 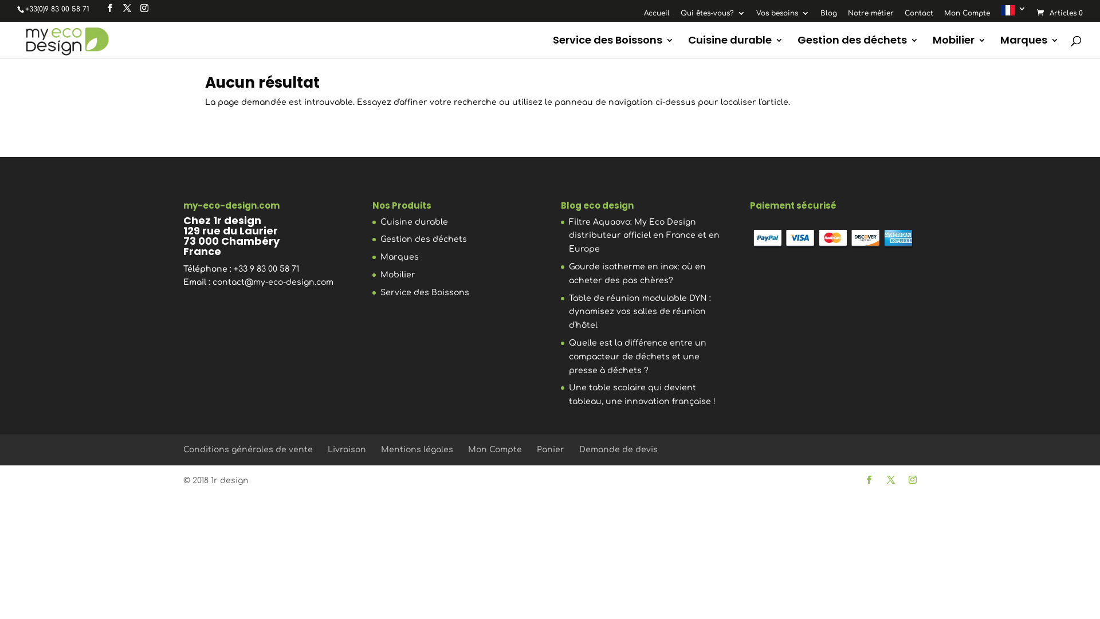 What do you see at coordinates (273, 282) in the screenshot?
I see `contact@my-eco-design.com` at bounding box center [273, 282].